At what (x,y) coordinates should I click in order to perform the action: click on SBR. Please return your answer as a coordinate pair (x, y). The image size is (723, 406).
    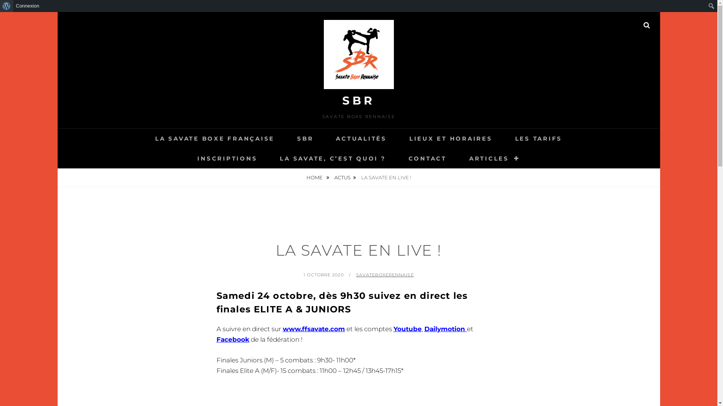
    Looking at the image, I should click on (358, 101).